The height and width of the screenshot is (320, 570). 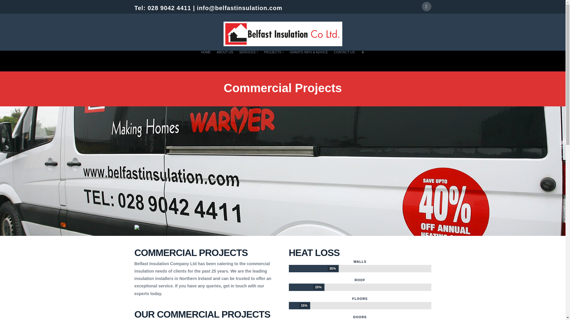 What do you see at coordinates (426, 7) in the screenshot?
I see `Facebook` at bounding box center [426, 7].